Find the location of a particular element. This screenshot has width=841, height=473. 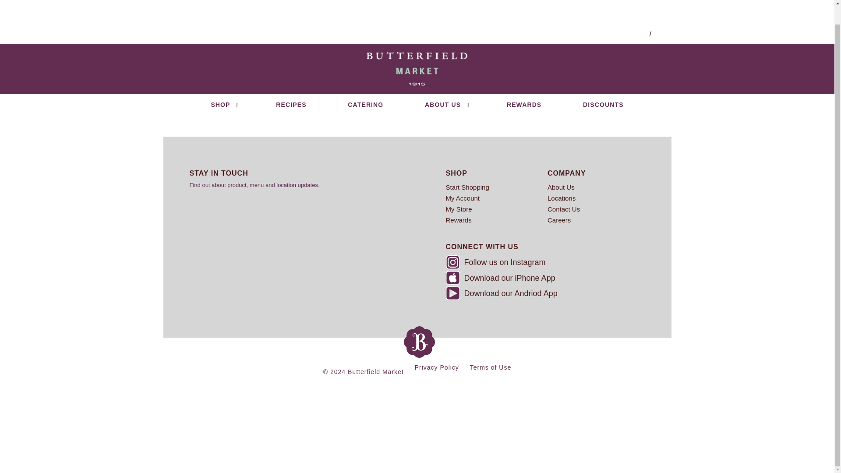

DISCOUNTS is located at coordinates (603, 85).